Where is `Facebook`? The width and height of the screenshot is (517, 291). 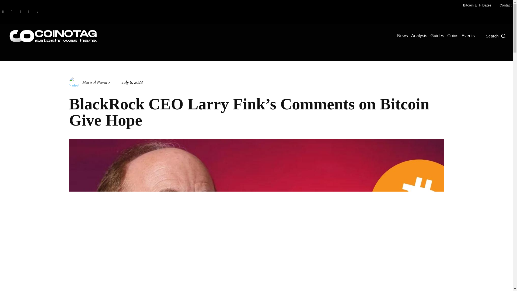
Facebook is located at coordinates (3, 12).